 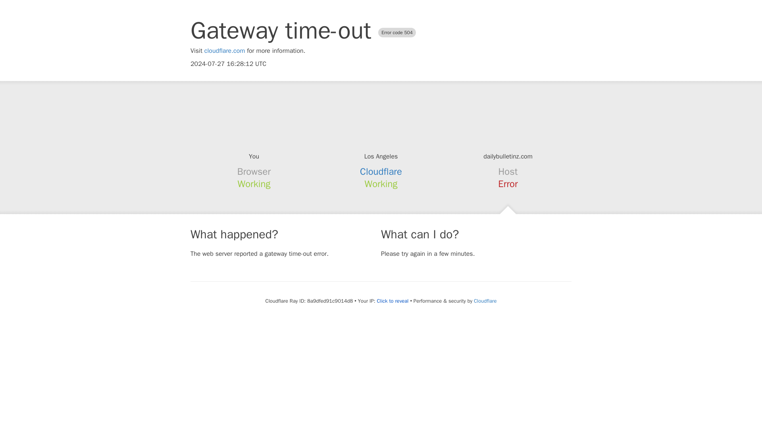 What do you see at coordinates (381, 172) in the screenshot?
I see `Cloudflare` at bounding box center [381, 172].